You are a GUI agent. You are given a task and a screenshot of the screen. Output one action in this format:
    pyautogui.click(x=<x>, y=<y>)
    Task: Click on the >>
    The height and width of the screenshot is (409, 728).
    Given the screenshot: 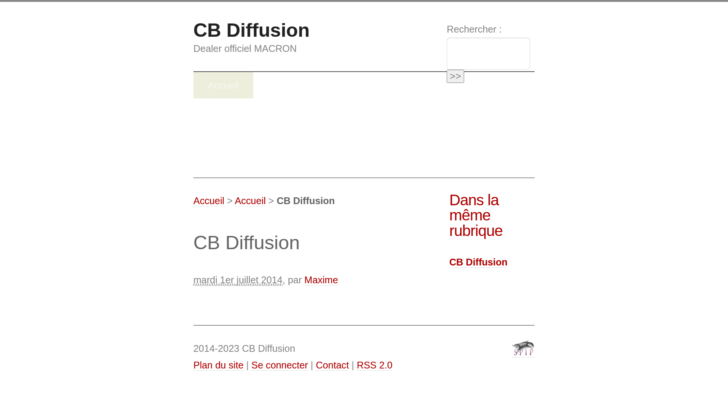 What is the action you would take?
    pyautogui.click(x=455, y=76)
    